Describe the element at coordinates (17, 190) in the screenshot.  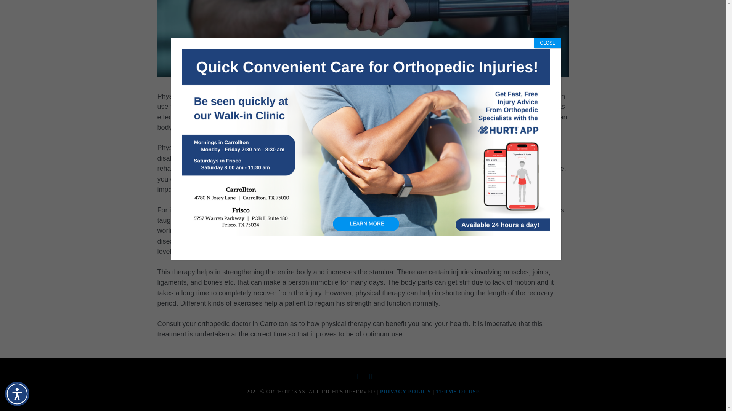
I see `Accessibility Menu` at that location.